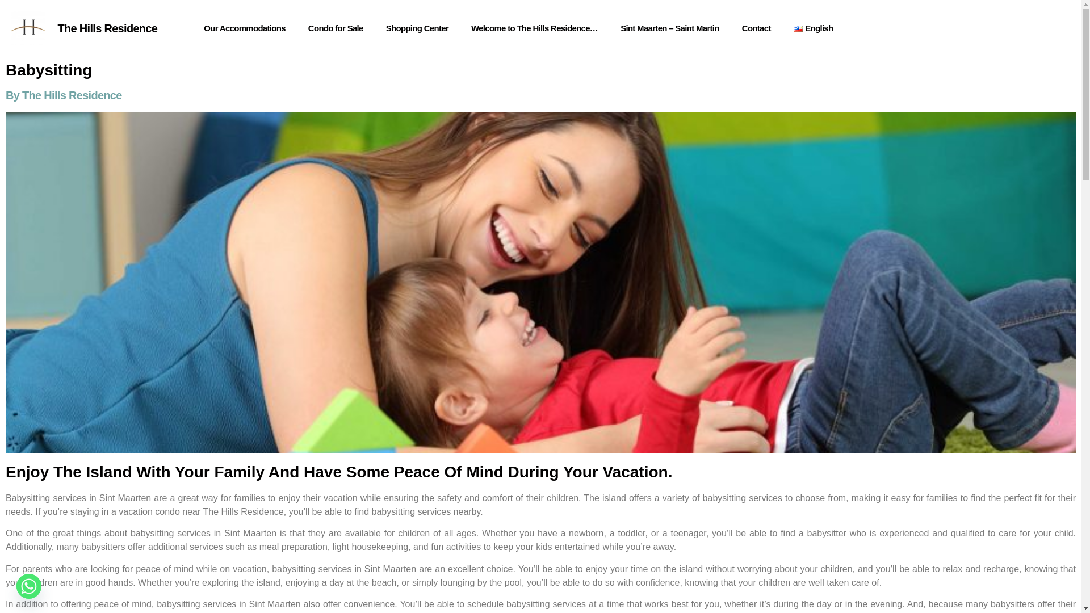  Describe the element at coordinates (814, 28) in the screenshot. I see `English` at that location.